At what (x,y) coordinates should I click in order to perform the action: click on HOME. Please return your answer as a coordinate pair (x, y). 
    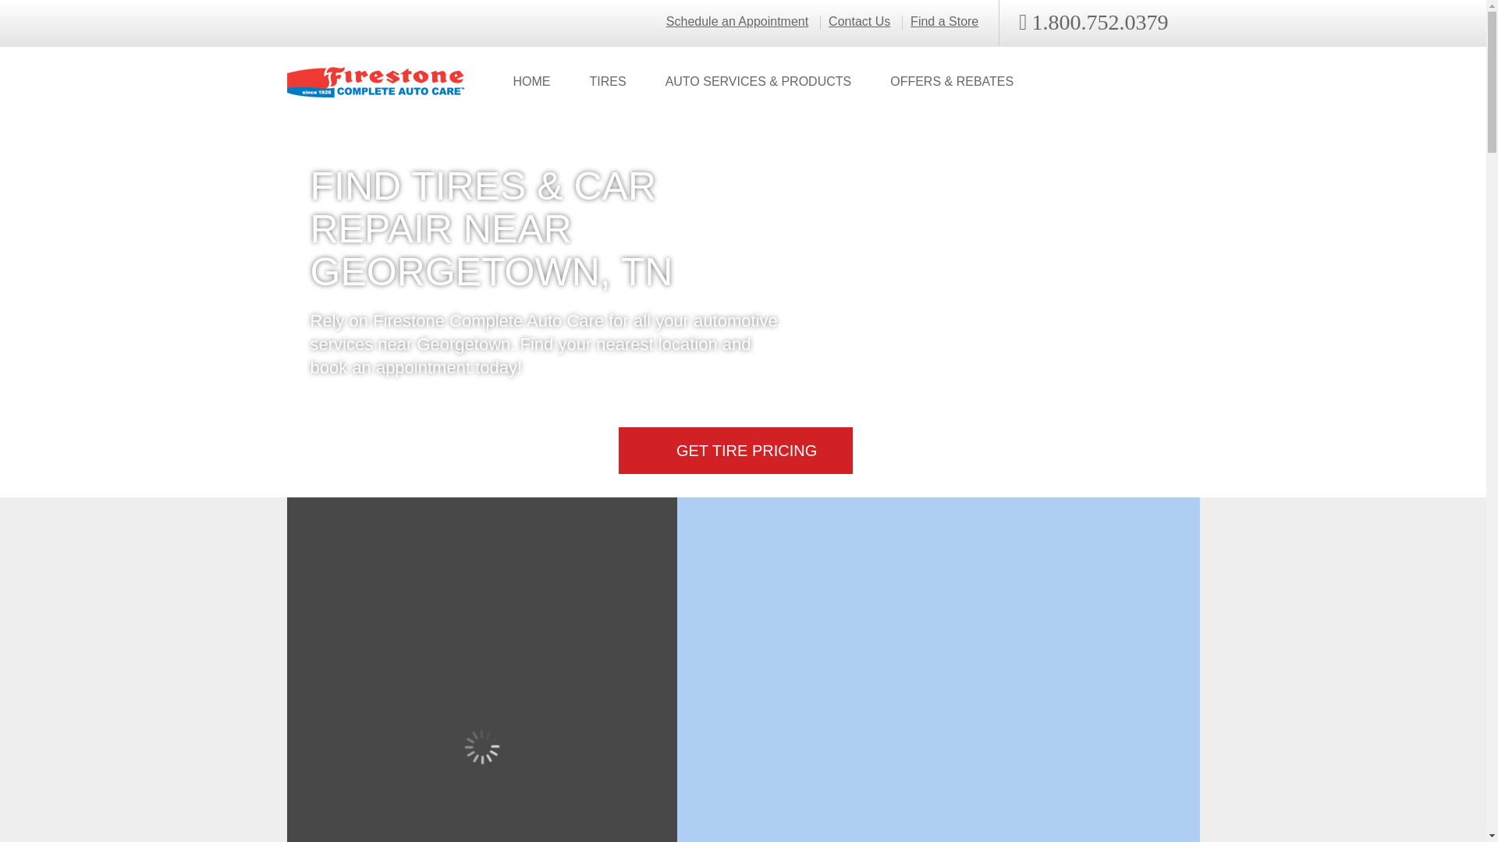
    Looking at the image, I should click on (531, 82).